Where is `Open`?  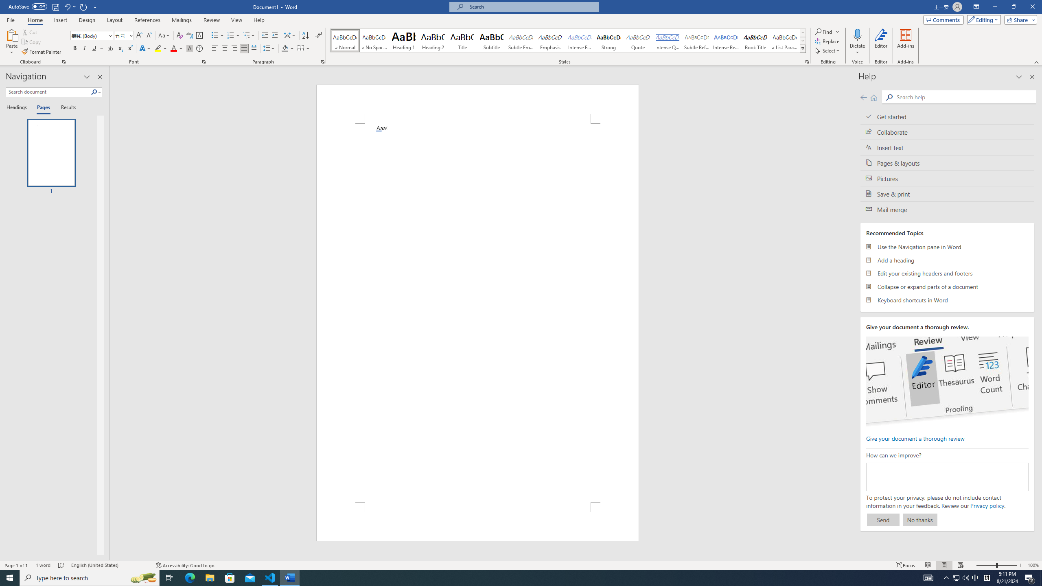
Open is located at coordinates (130, 35).